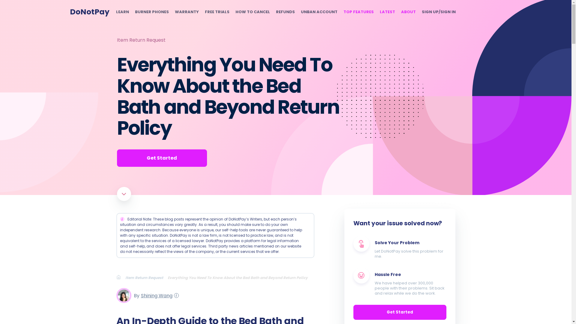 The width and height of the screenshot is (576, 324). Describe the element at coordinates (162, 158) in the screenshot. I see `Get Started` at that location.